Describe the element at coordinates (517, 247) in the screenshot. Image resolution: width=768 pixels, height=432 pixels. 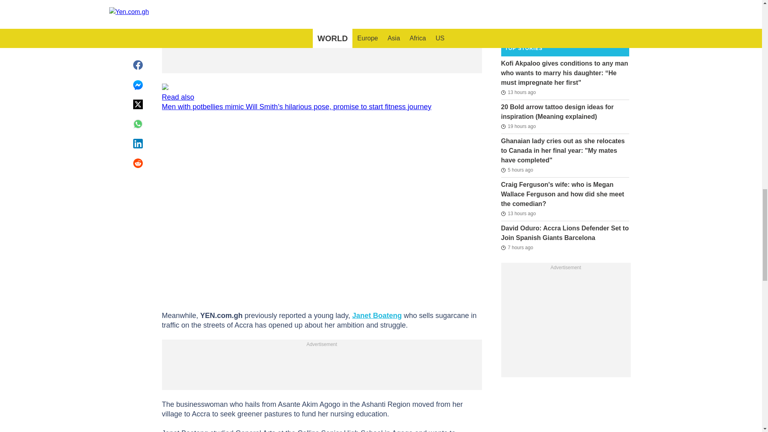
I see `2024-08-30T15:29:37Z` at that location.